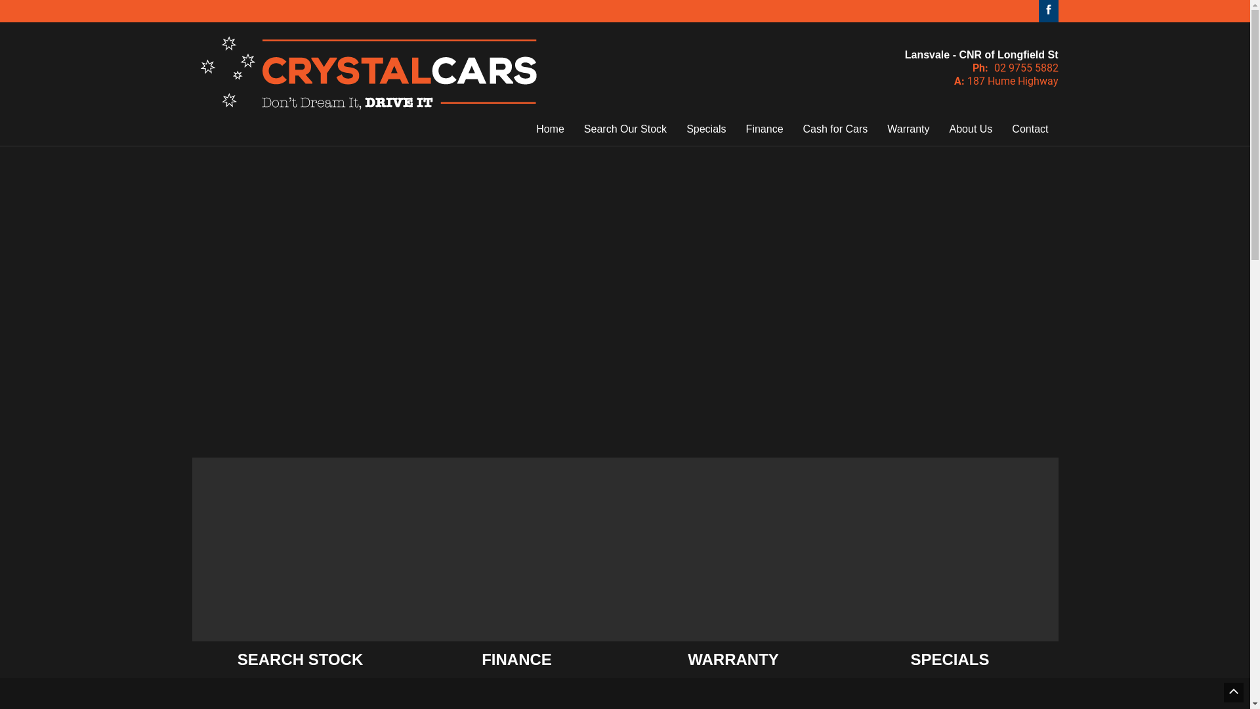 This screenshot has width=1260, height=709. Describe the element at coordinates (908, 129) in the screenshot. I see `Warranty` at that location.